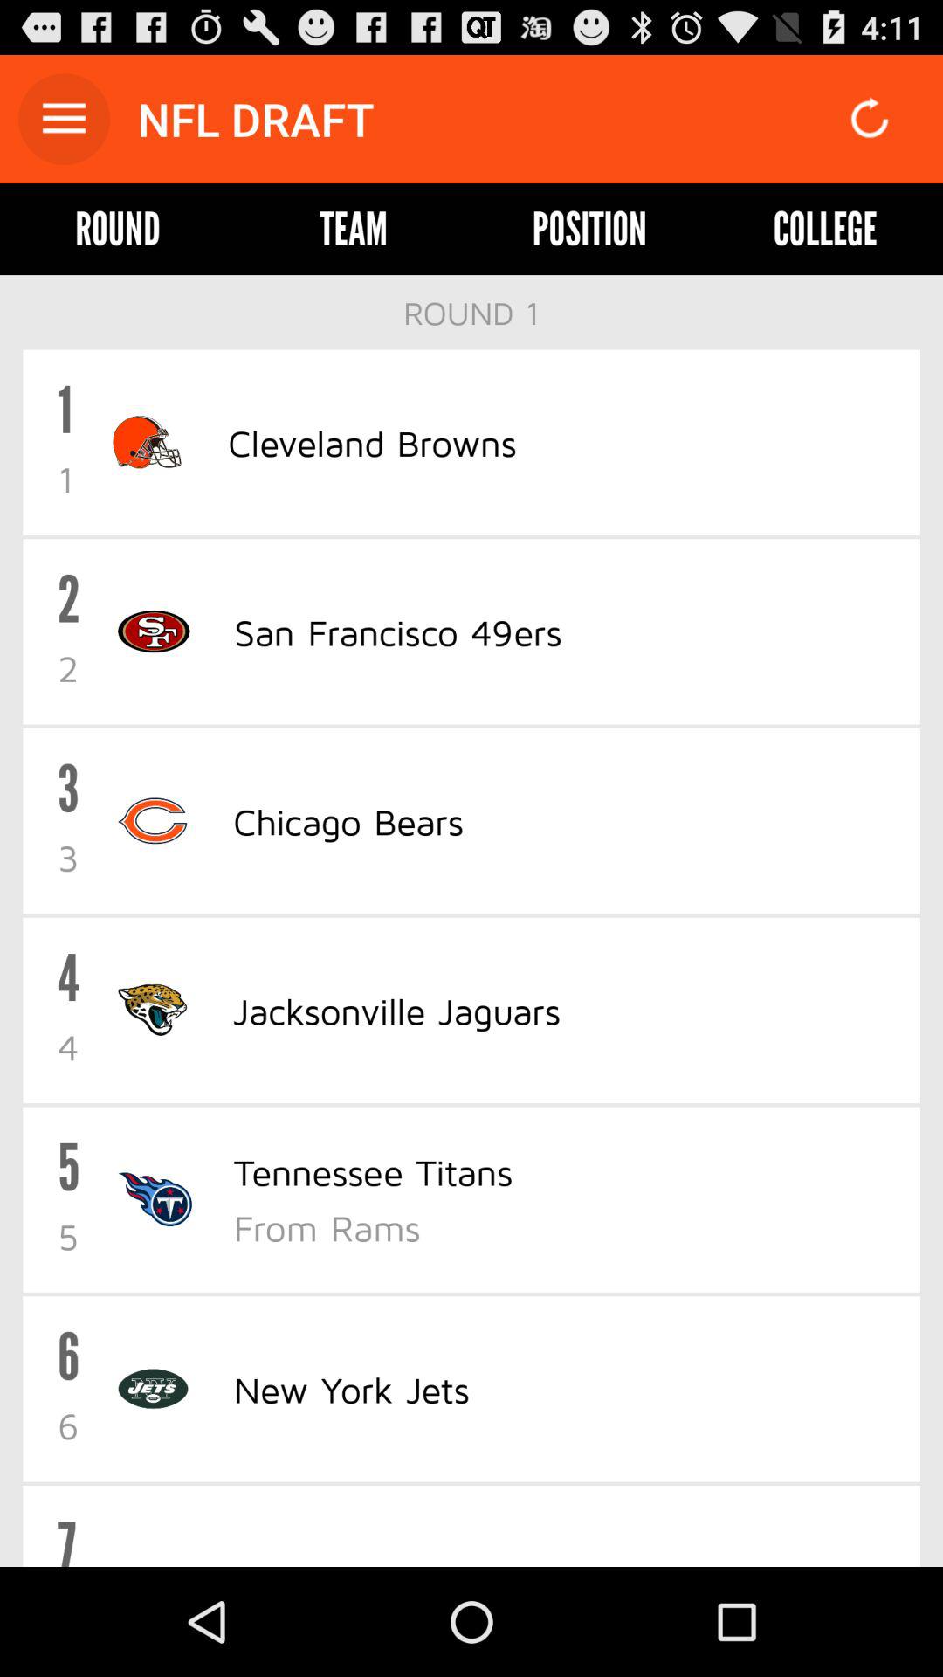 The image size is (943, 1677). I want to click on press icon to the left of college, so click(589, 229).